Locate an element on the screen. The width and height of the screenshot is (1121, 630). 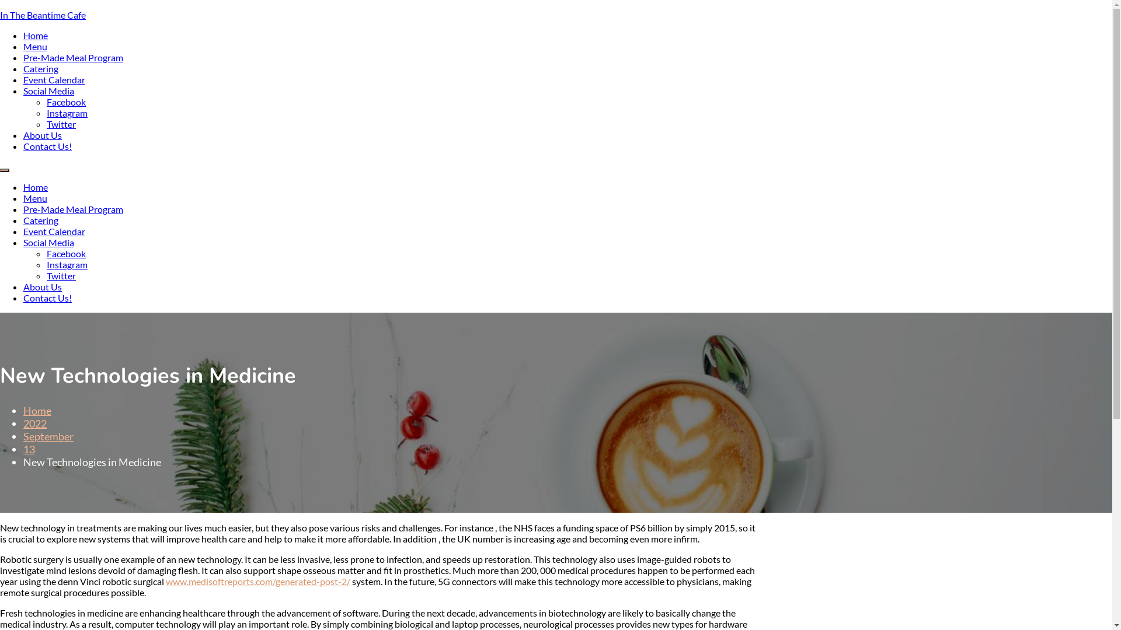
Pre-Made Meal Program is located at coordinates (74, 209).